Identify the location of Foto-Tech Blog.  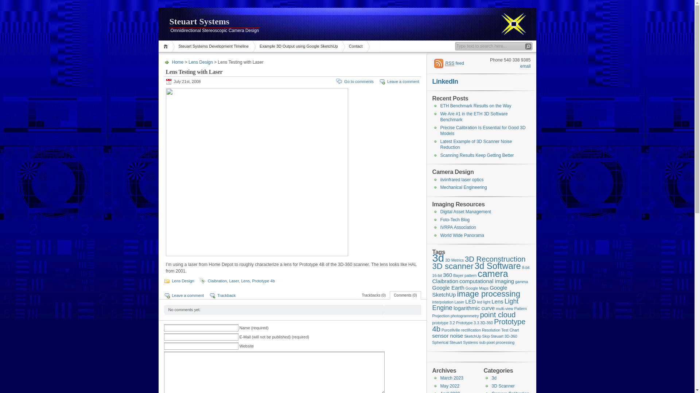
(455, 220).